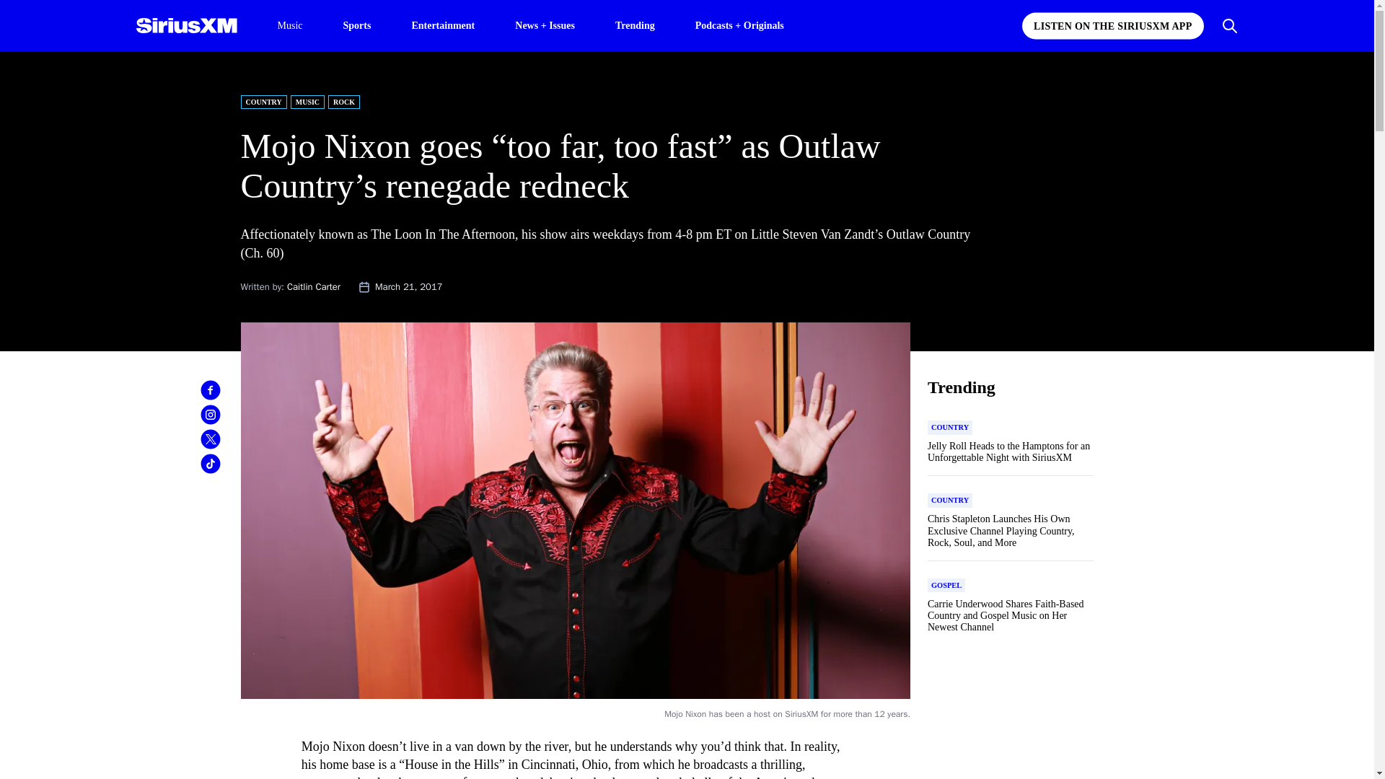 This screenshot has height=779, width=1385. Describe the element at coordinates (443, 25) in the screenshot. I see `Entertainment` at that location.